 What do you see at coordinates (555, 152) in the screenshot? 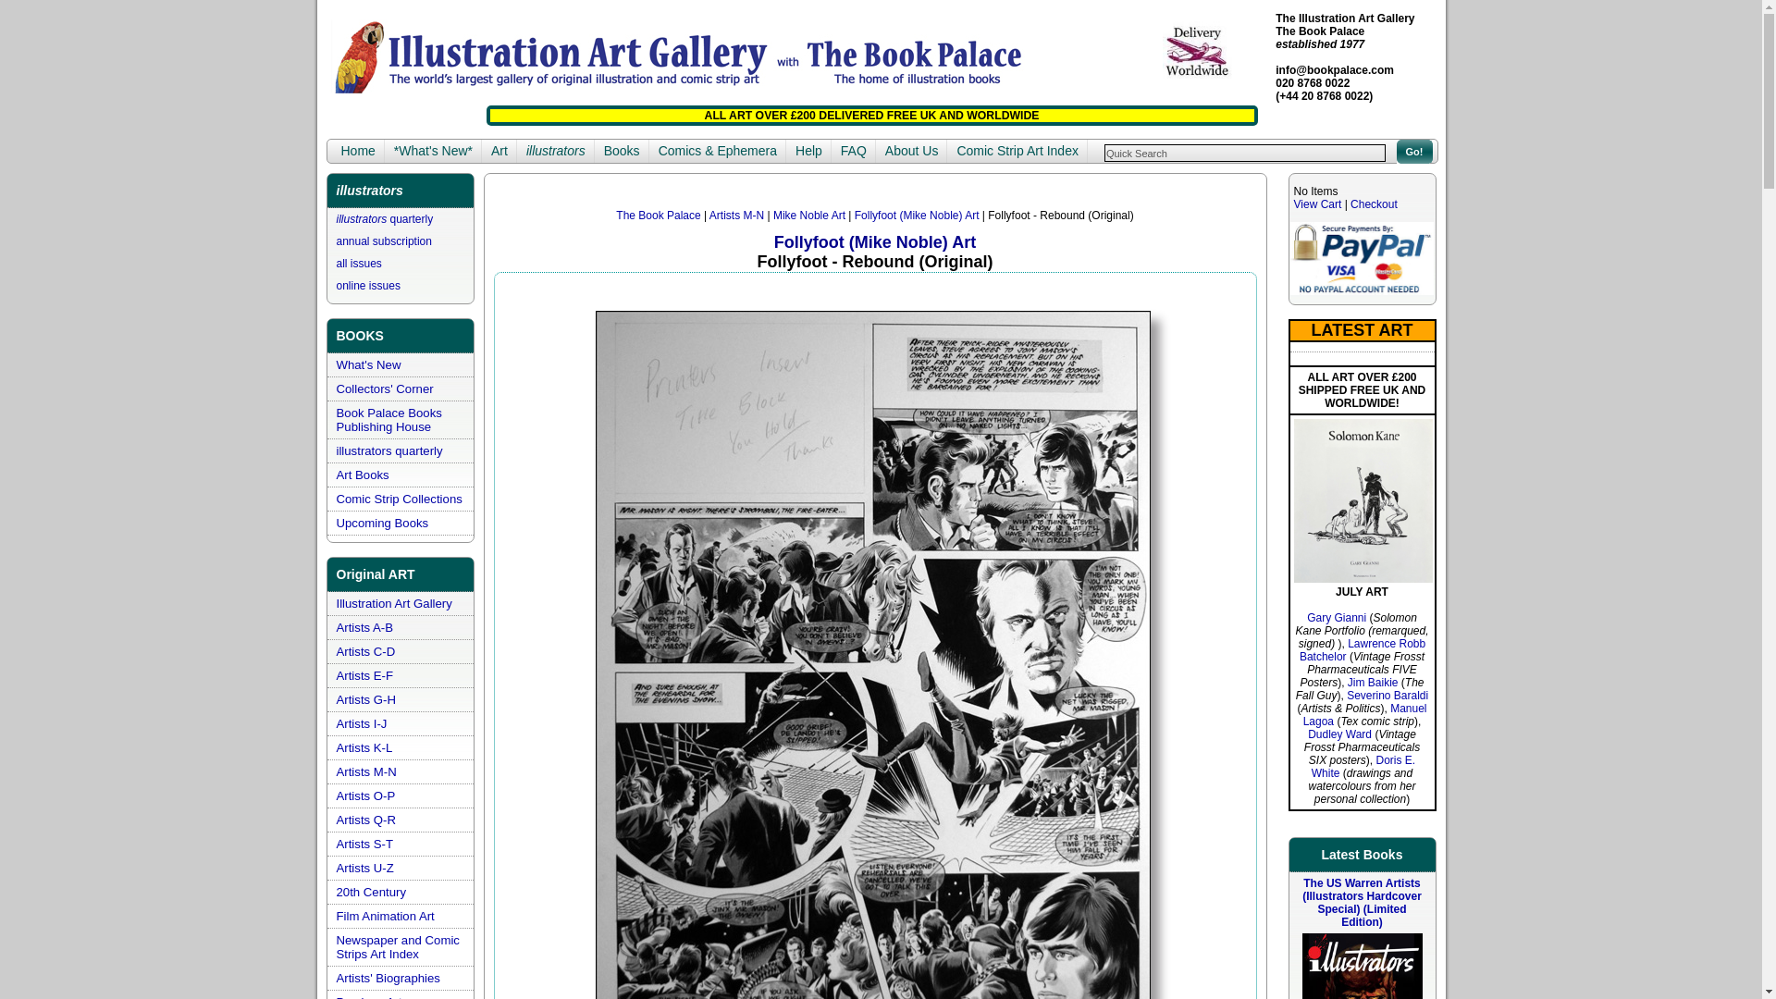
I see `illustrators` at bounding box center [555, 152].